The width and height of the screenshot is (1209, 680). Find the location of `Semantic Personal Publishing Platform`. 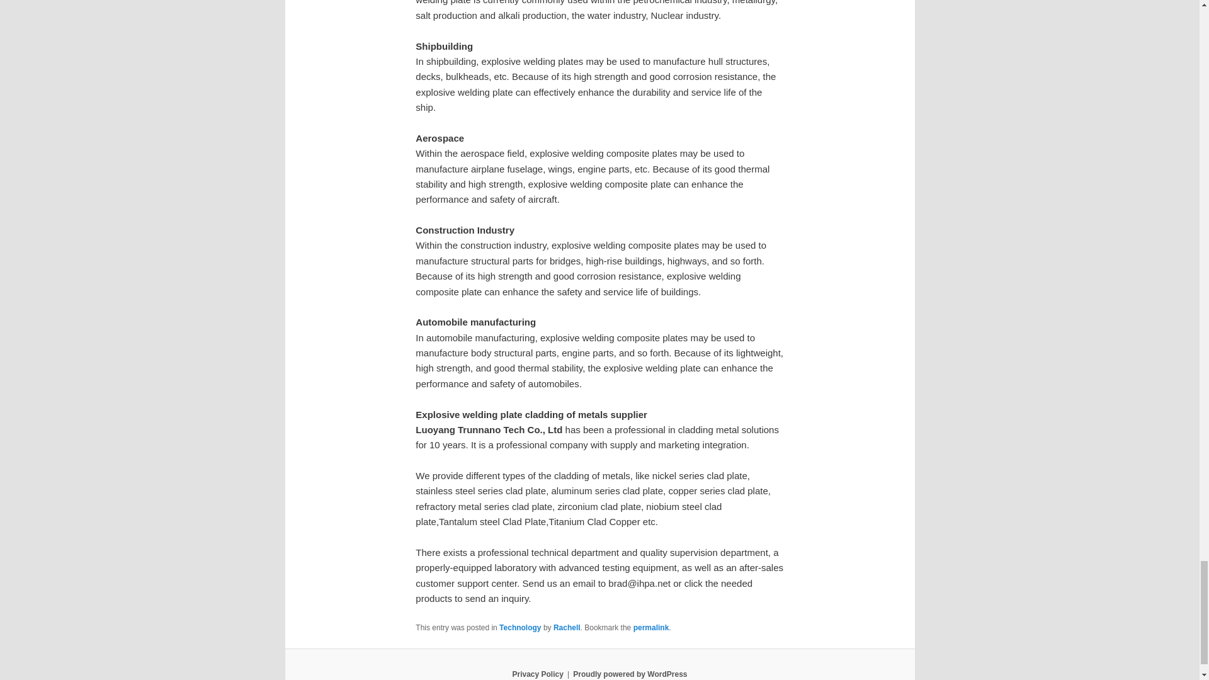

Semantic Personal Publishing Platform is located at coordinates (630, 674).